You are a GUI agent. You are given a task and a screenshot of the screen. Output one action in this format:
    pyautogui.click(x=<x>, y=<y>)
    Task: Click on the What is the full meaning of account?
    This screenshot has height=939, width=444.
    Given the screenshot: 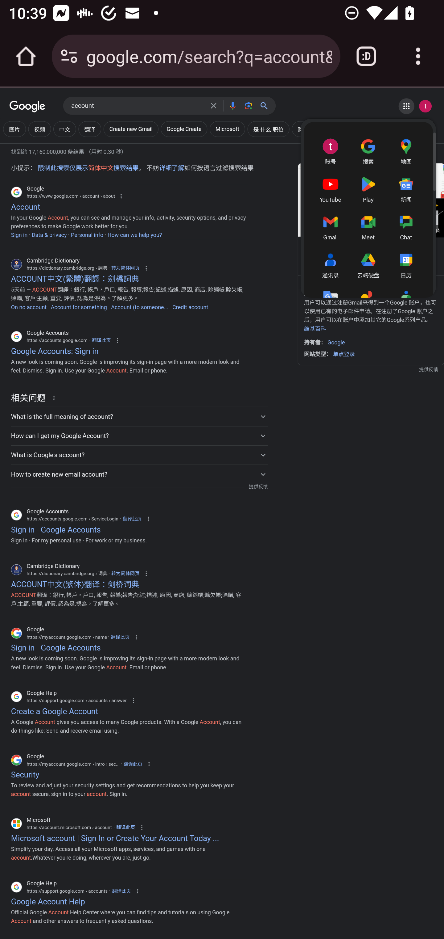 What is the action you would take?
    pyautogui.click(x=139, y=416)
    